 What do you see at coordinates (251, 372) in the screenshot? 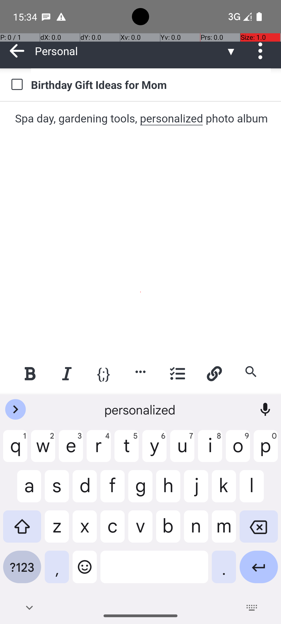
I see `Find and replace` at bounding box center [251, 372].